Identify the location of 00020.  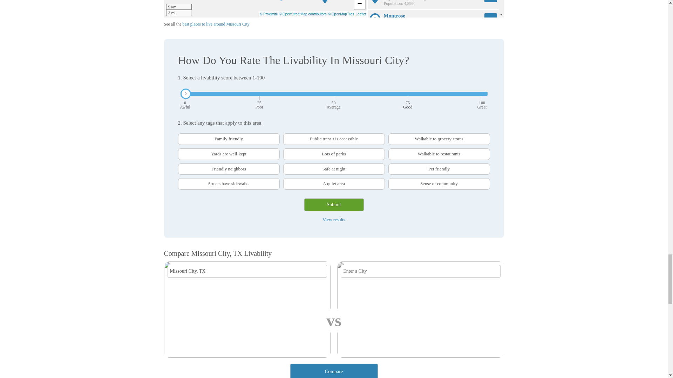
(180, 136).